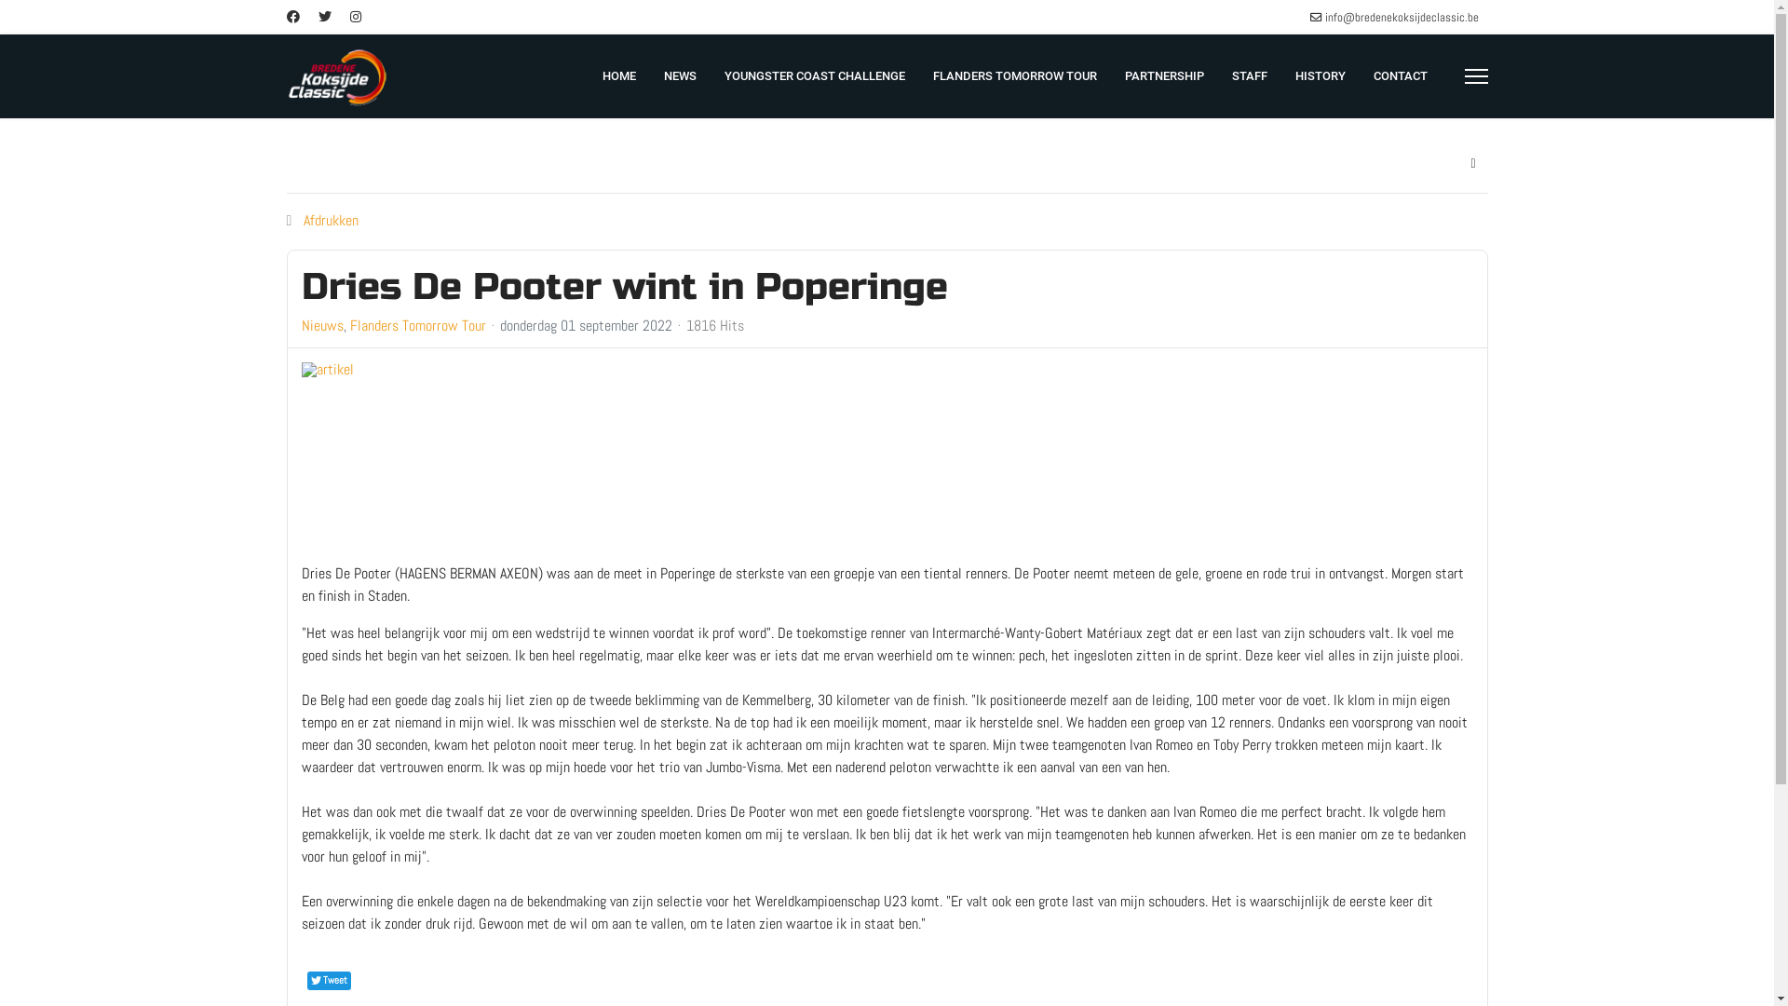 The image size is (1788, 1006). What do you see at coordinates (418, 326) in the screenshot?
I see `Flanders Tomorrow Tour` at bounding box center [418, 326].